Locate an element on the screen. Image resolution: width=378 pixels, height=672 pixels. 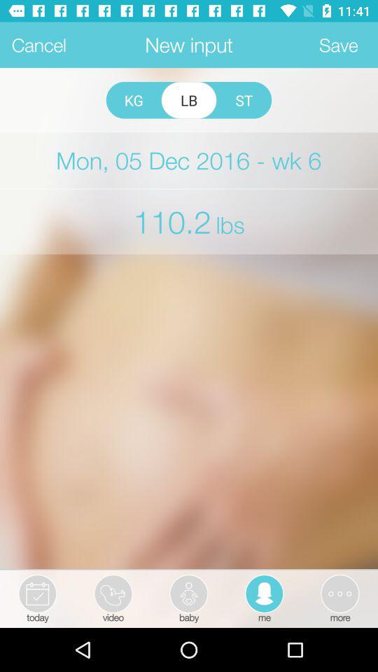
button which is right to lb is located at coordinates (244, 100).